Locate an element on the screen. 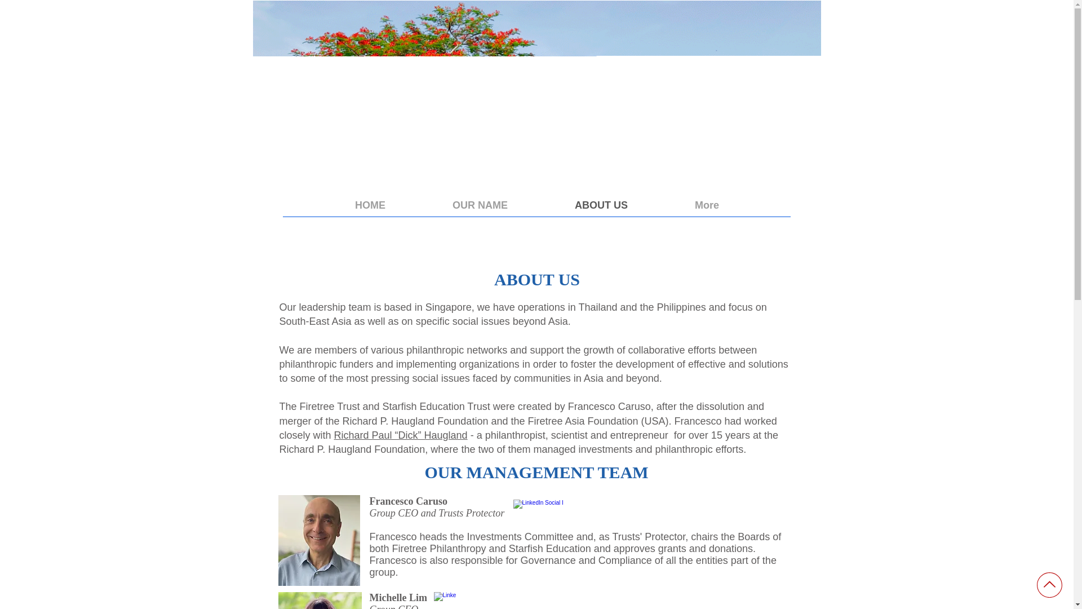 This screenshot has width=1082, height=609. HOME is located at coordinates (370, 205).